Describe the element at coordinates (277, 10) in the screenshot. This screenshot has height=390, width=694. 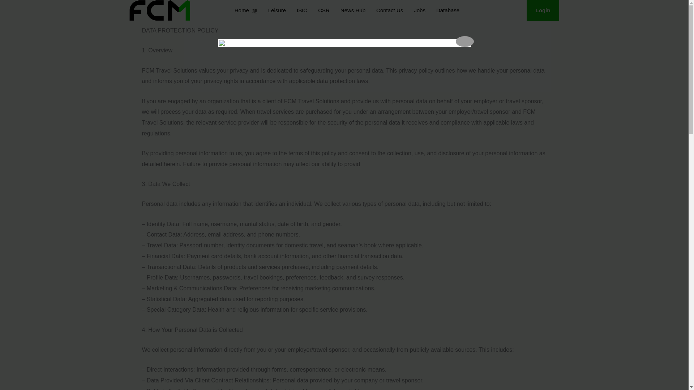
I see `Leisure` at that location.